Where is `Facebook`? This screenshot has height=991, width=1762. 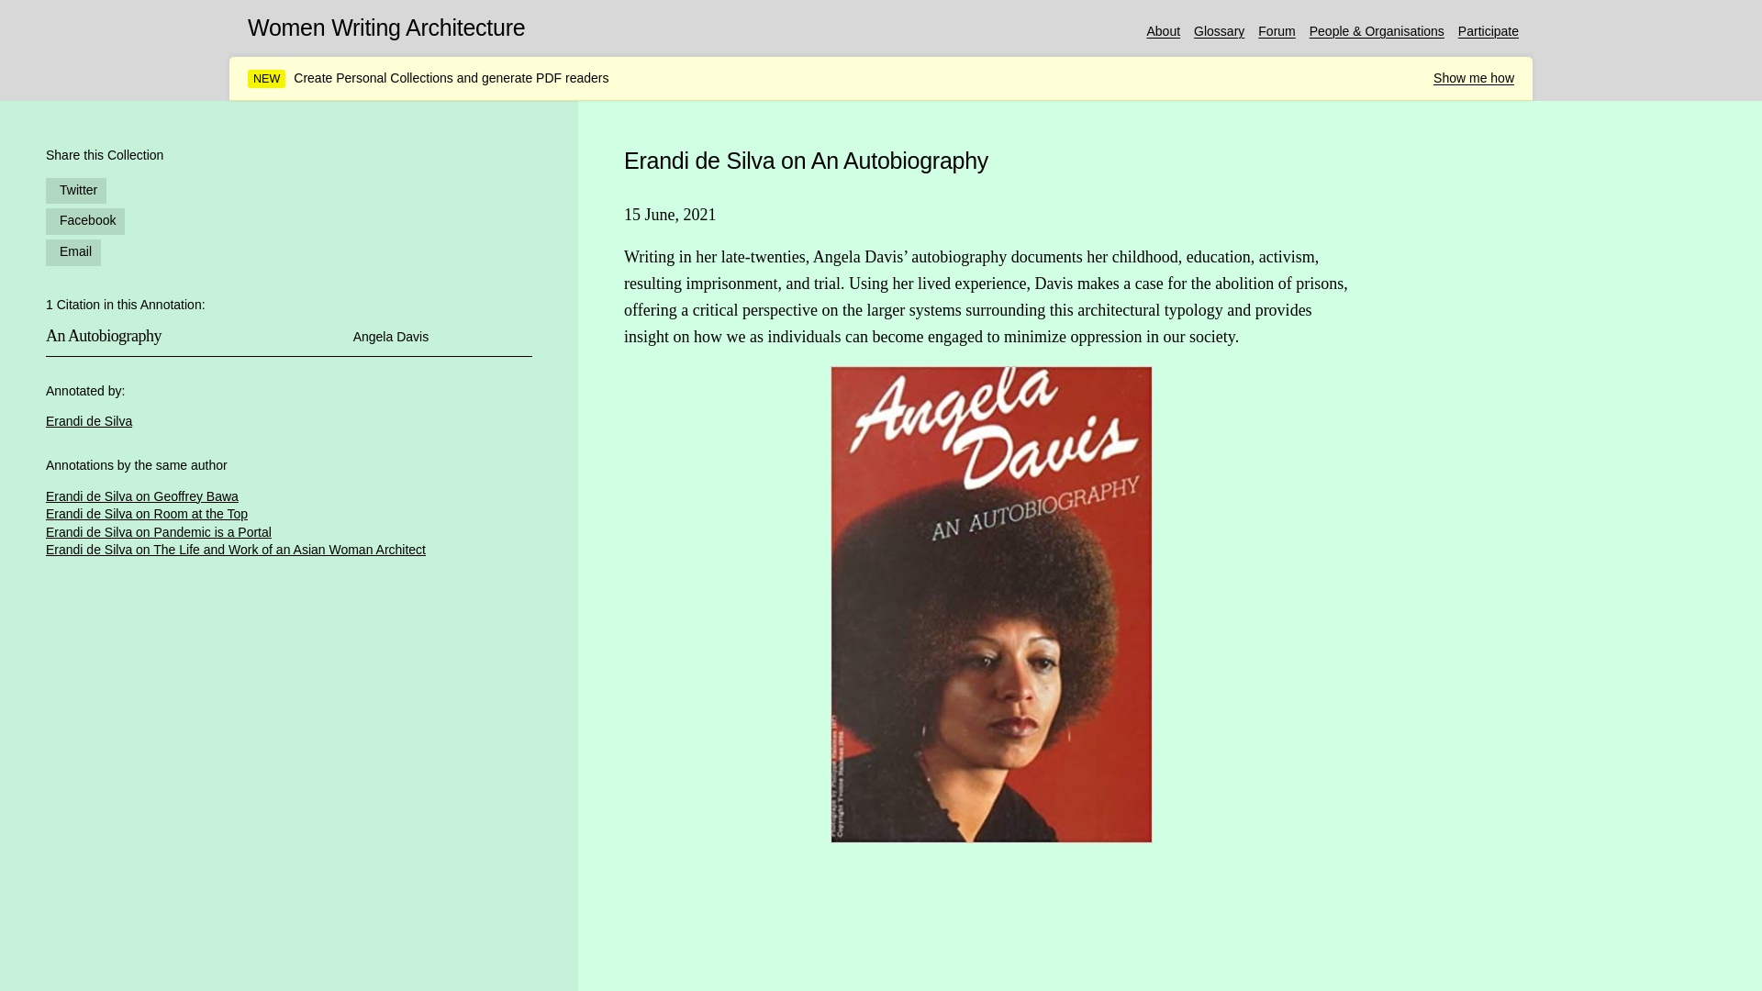 Facebook is located at coordinates (84, 220).